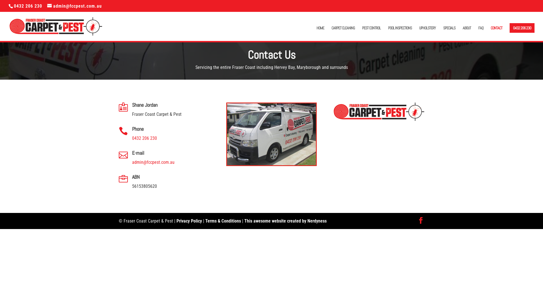 The height and width of the screenshot is (305, 543). Describe the element at coordinates (320, 33) in the screenshot. I see `HOME` at that location.